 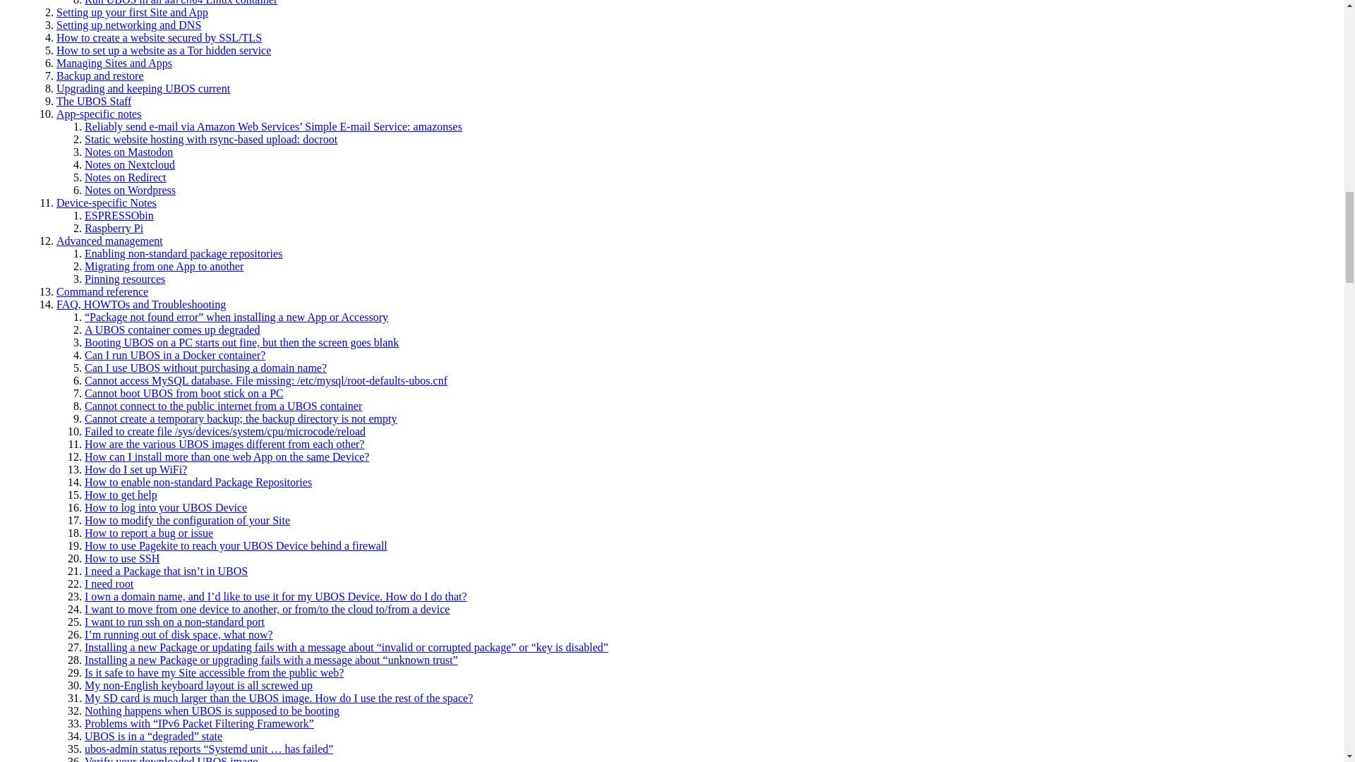 What do you see at coordinates (172, 330) in the screenshot?
I see `A UBOS container comes up degraded` at bounding box center [172, 330].